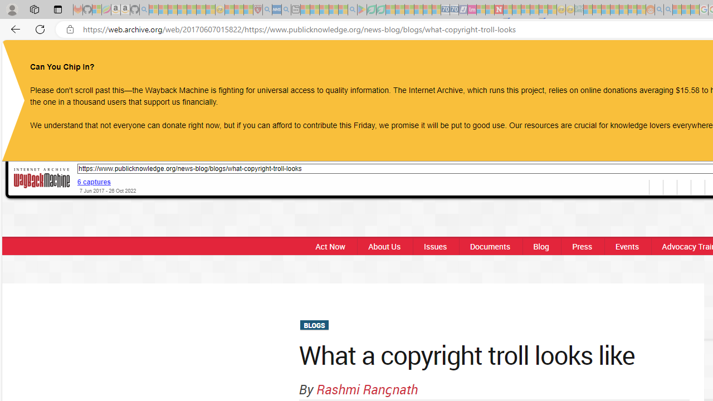  Describe the element at coordinates (352, 10) in the screenshot. I see `google - Search - Sleeping` at that location.